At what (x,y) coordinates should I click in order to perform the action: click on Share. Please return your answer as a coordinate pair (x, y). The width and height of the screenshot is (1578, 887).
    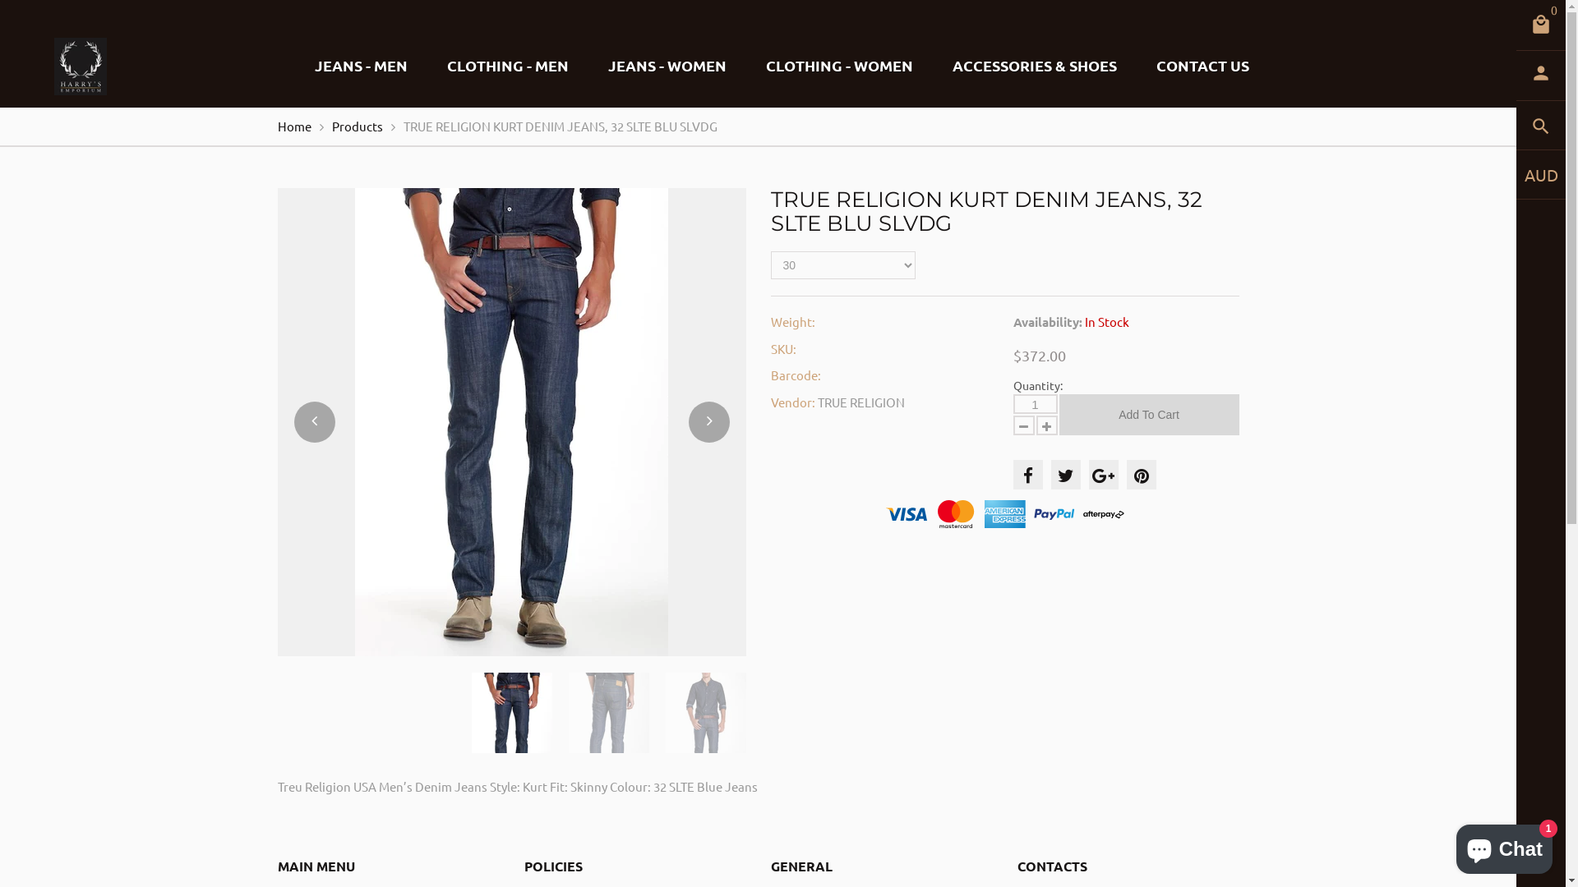
    Looking at the image, I should click on (1027, 475).